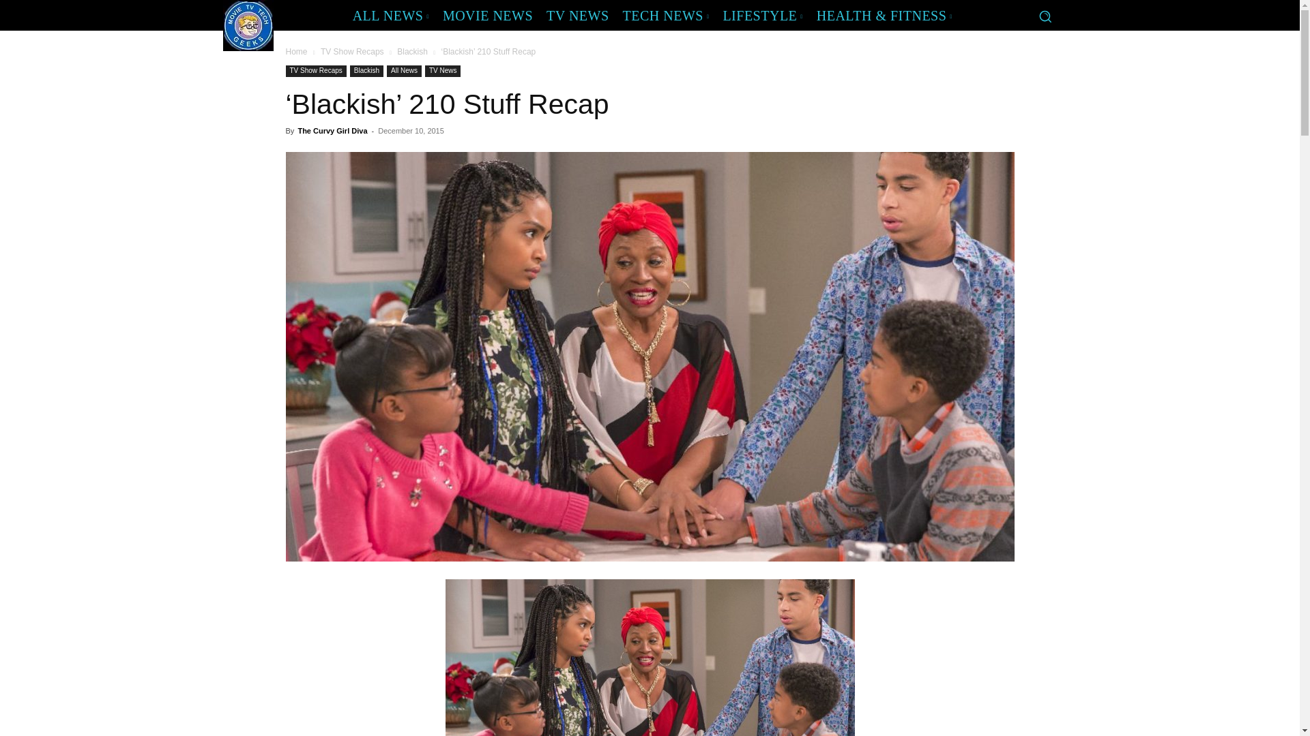 Image resolution: width=1310 pixels, height=736 pixels. I want to click on All News, so click(404, 71).